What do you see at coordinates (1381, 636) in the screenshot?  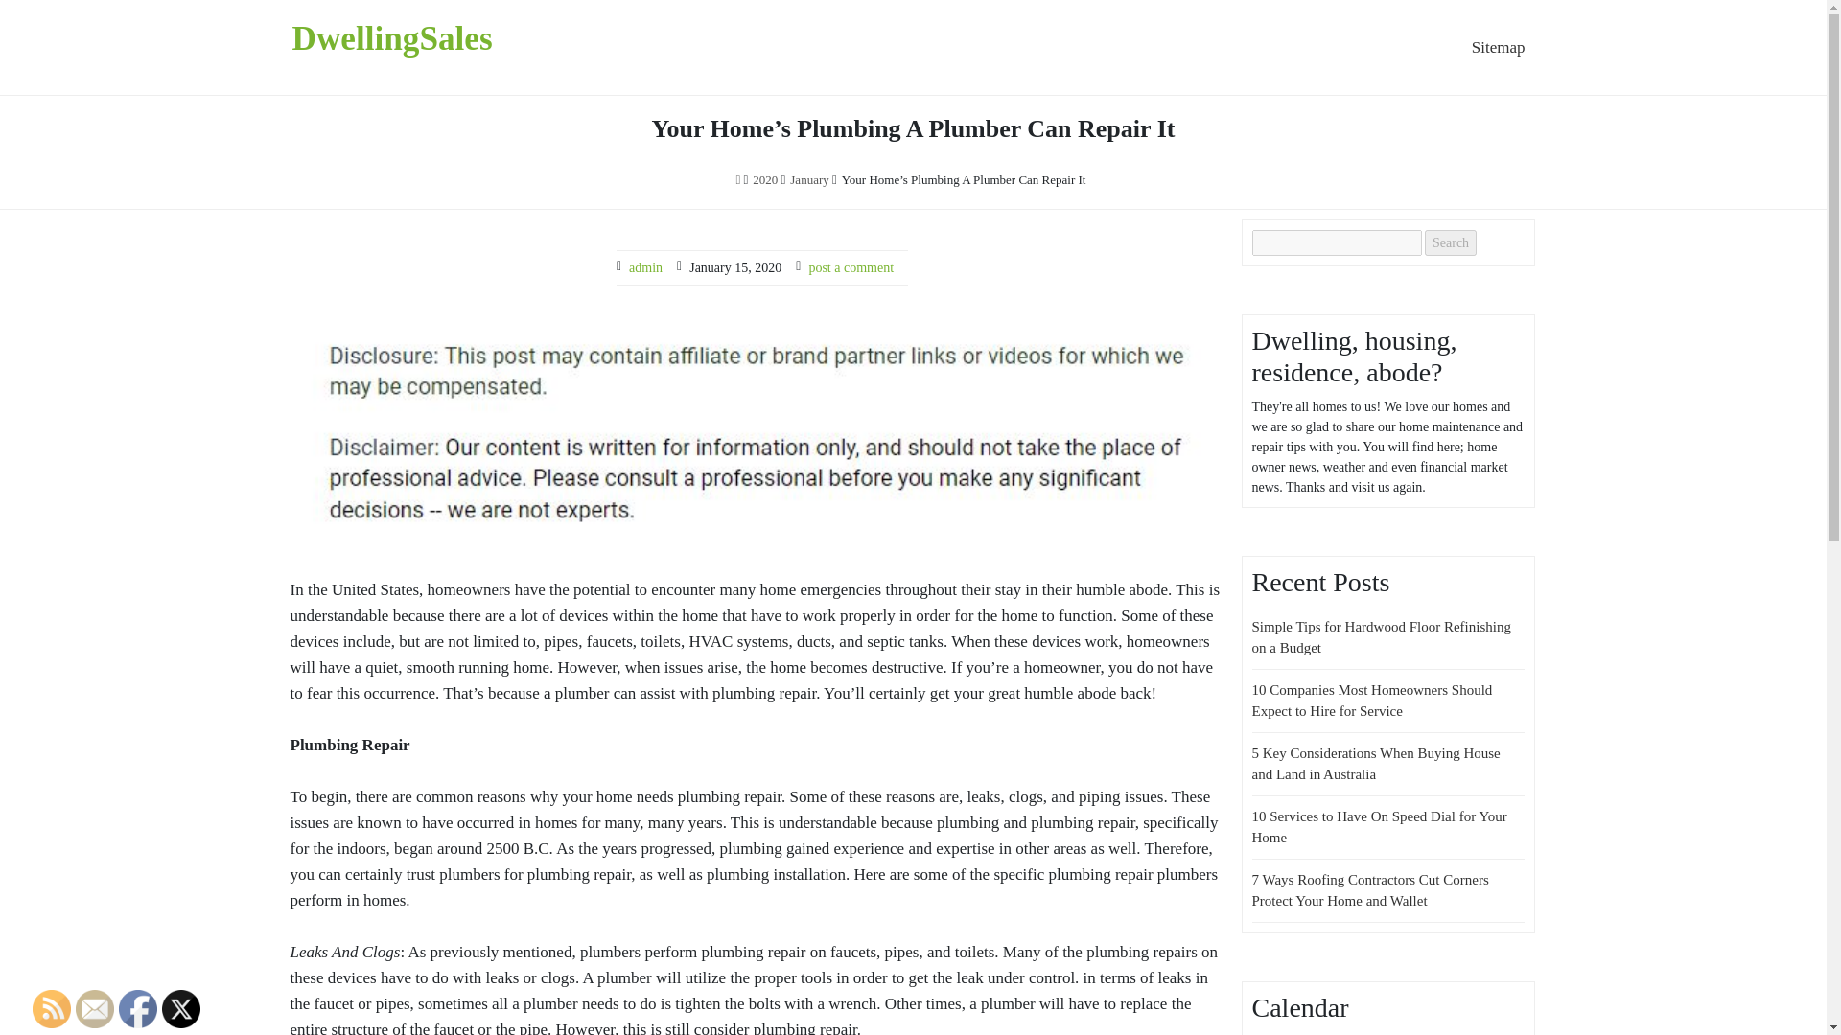 I see `Simple Tips for Hardwood Floor Refinishing on a Budget` at bounding box center [1381, 636].